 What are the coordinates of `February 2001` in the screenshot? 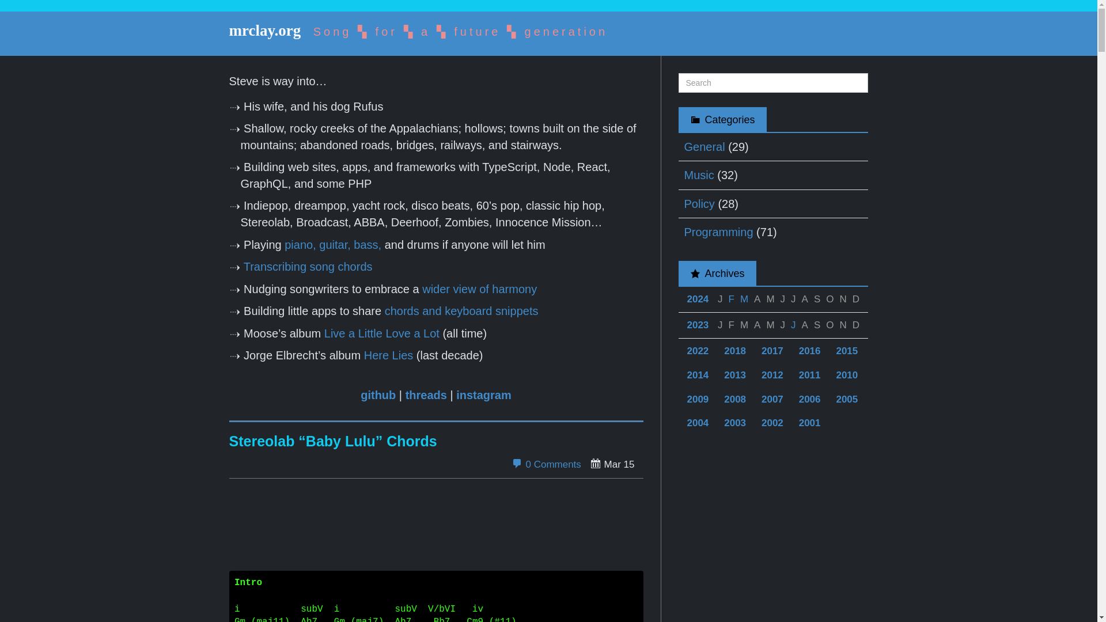 It's located at (732, 299).